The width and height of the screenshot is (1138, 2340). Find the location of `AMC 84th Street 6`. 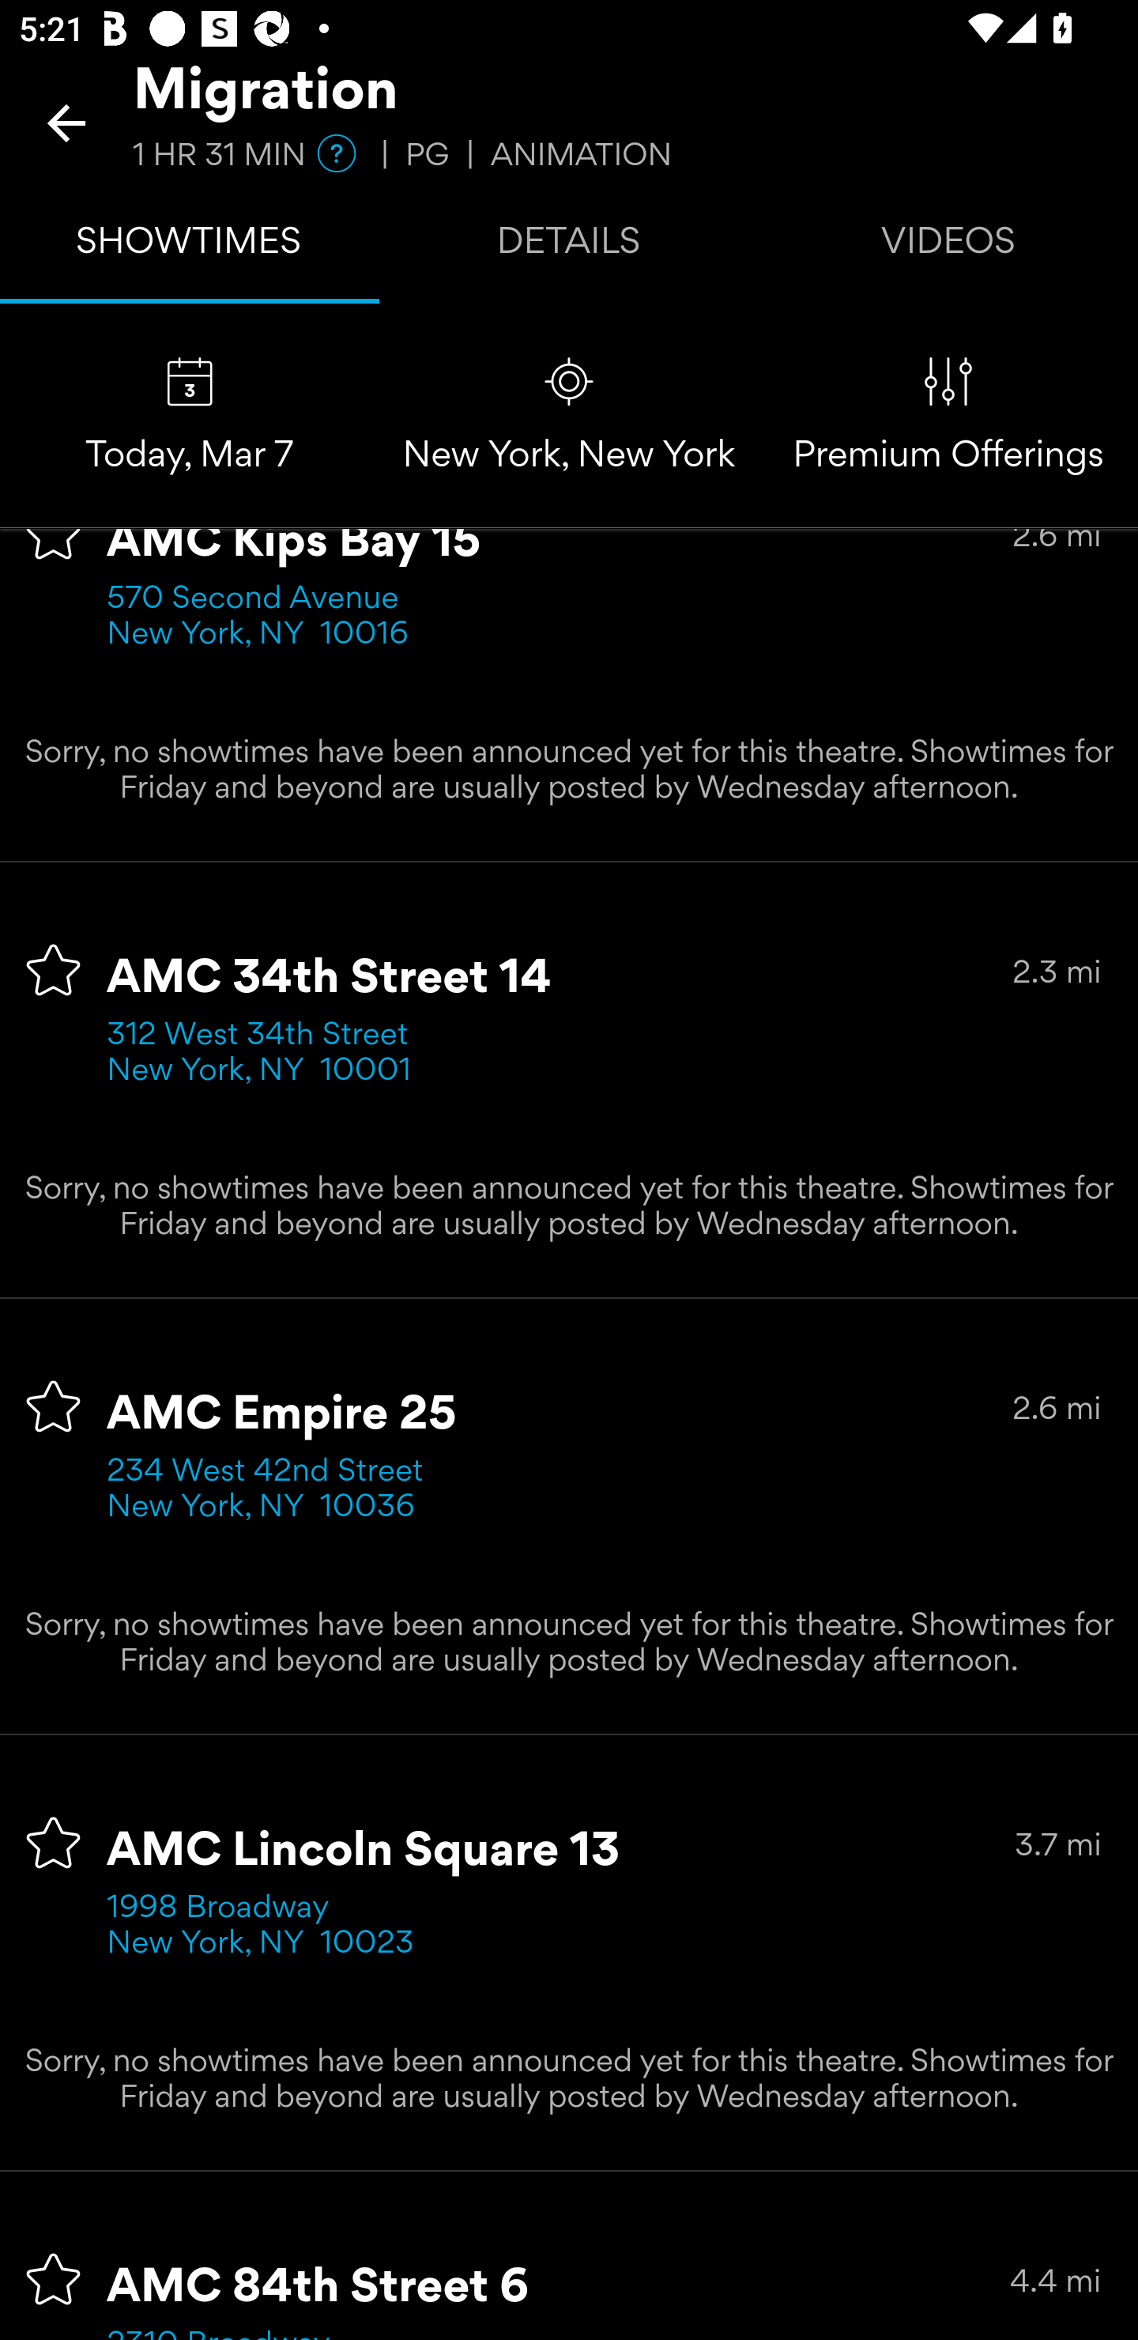

AMC 84th Street 6 is located at coordinates (319, 2288).